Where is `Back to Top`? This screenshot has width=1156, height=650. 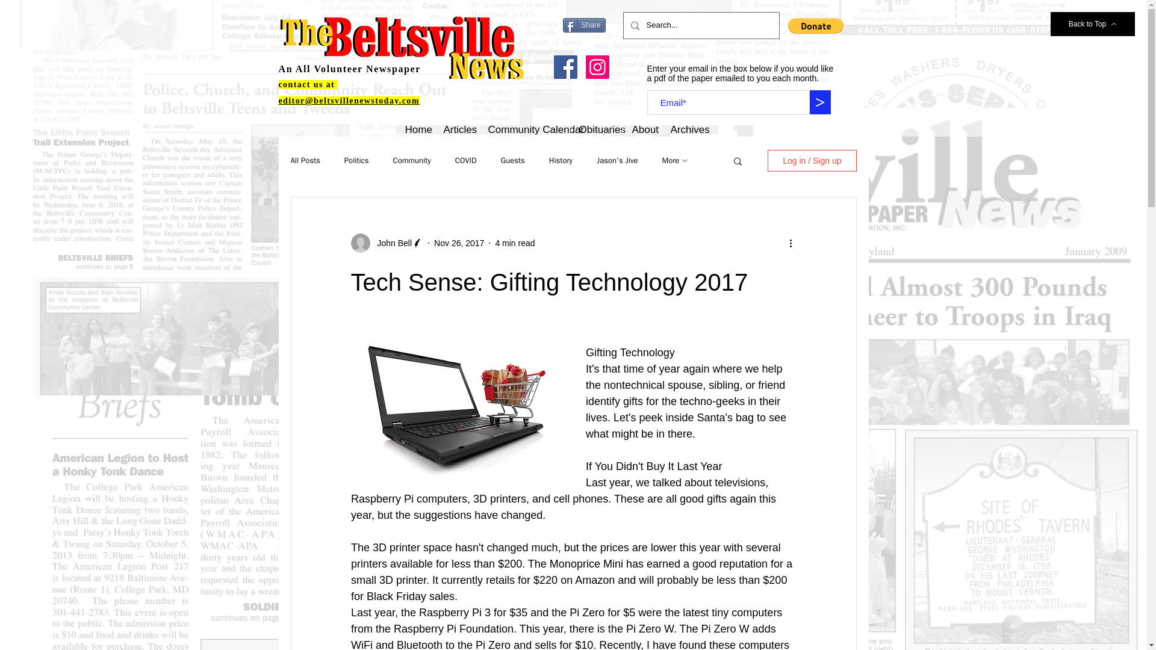
Back to Top is located at coordinates (1093, 24).